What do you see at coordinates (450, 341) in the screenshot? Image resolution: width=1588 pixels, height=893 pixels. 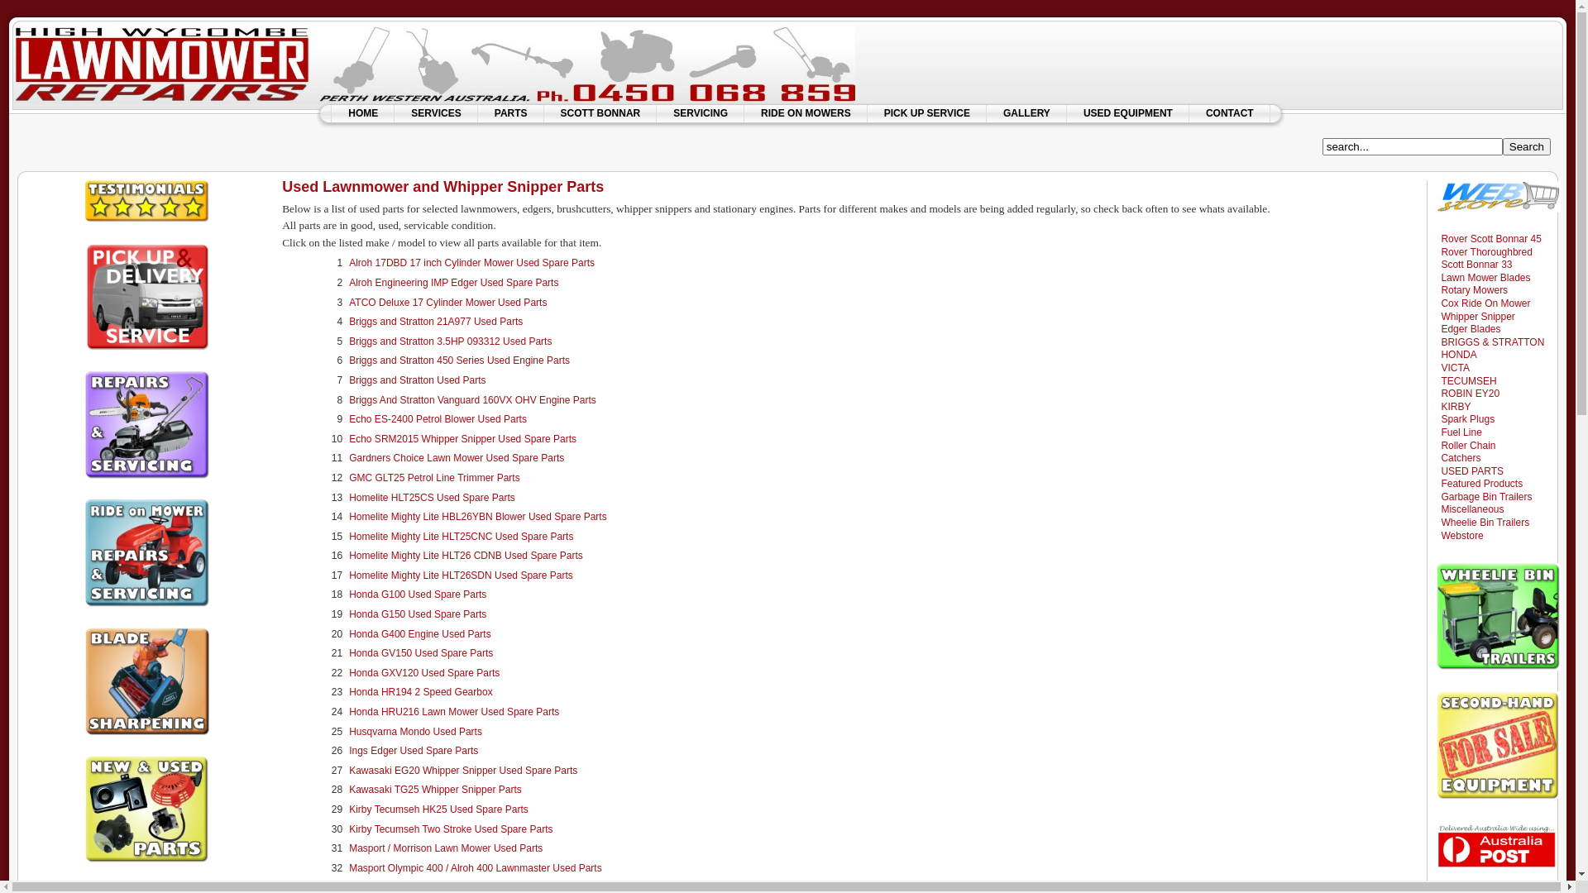 I see `Briggs and Stratton 3.5HP 093312 Used Parts` at bounding box center [450, 341].